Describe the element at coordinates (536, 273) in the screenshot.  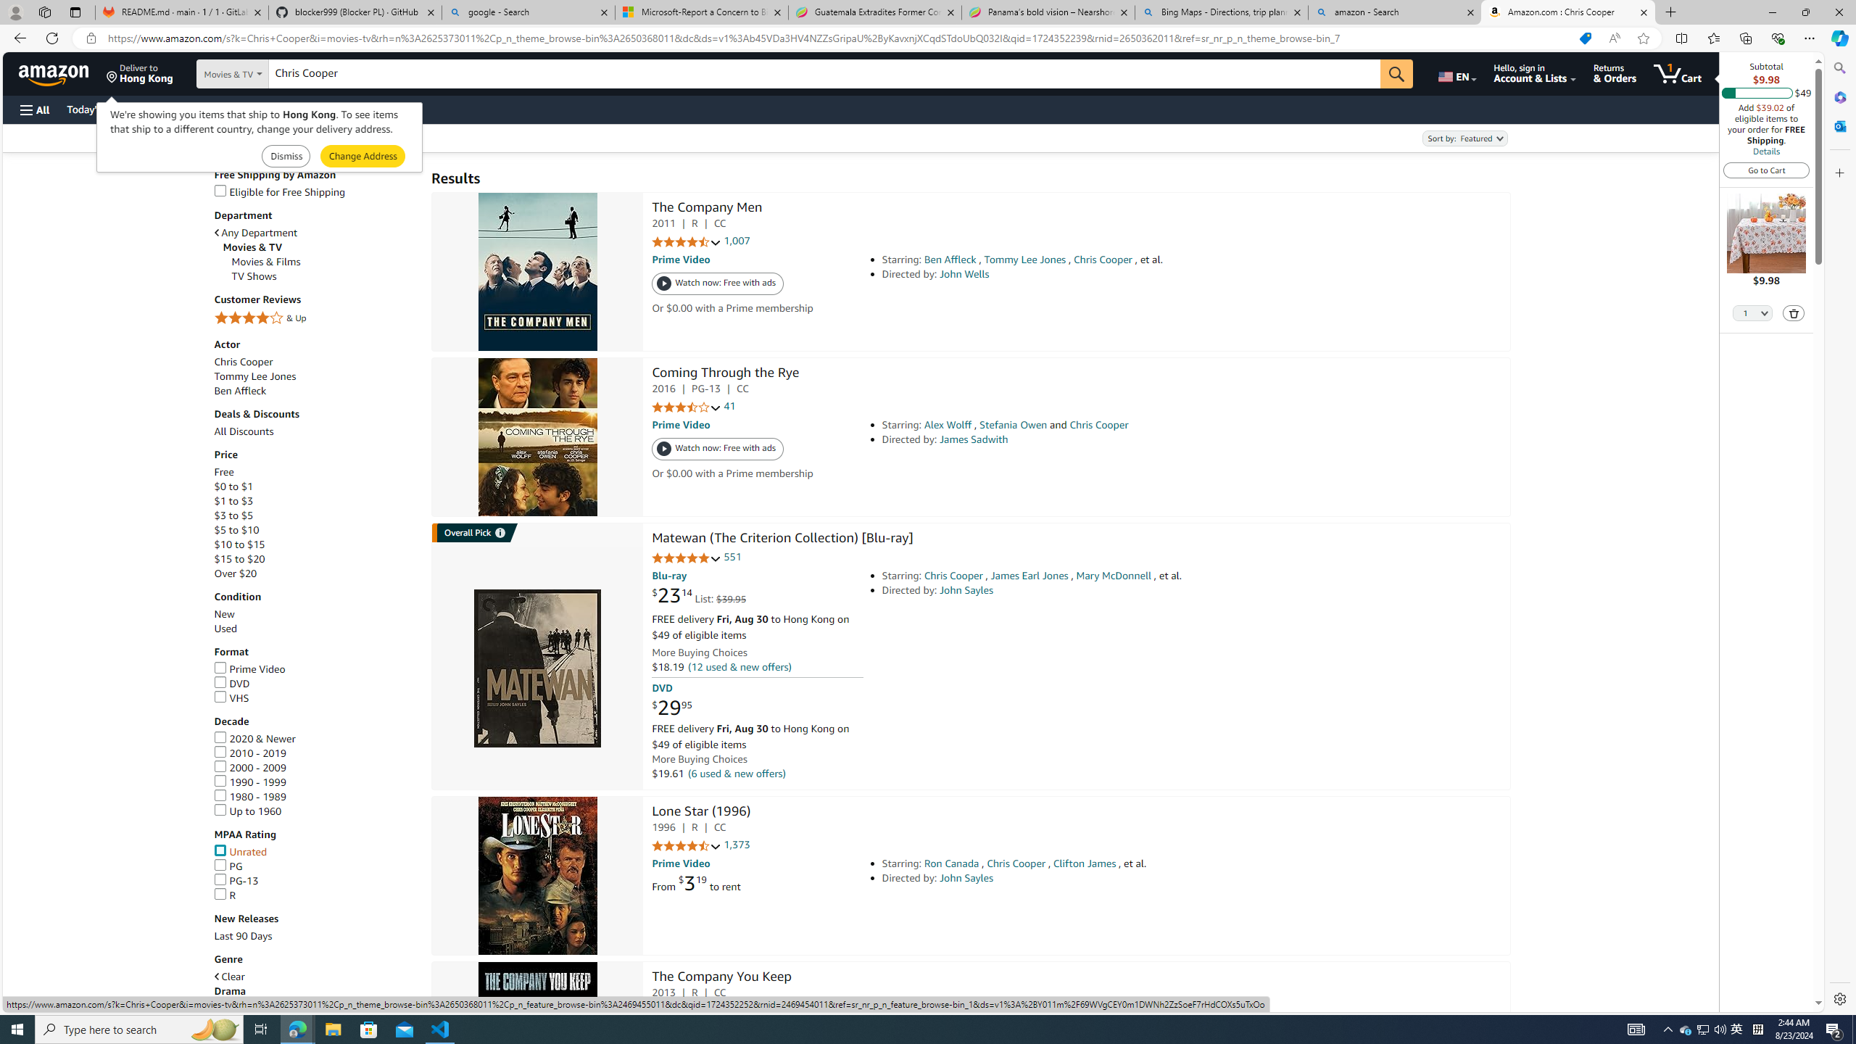
I see `The Company Men` at that location.